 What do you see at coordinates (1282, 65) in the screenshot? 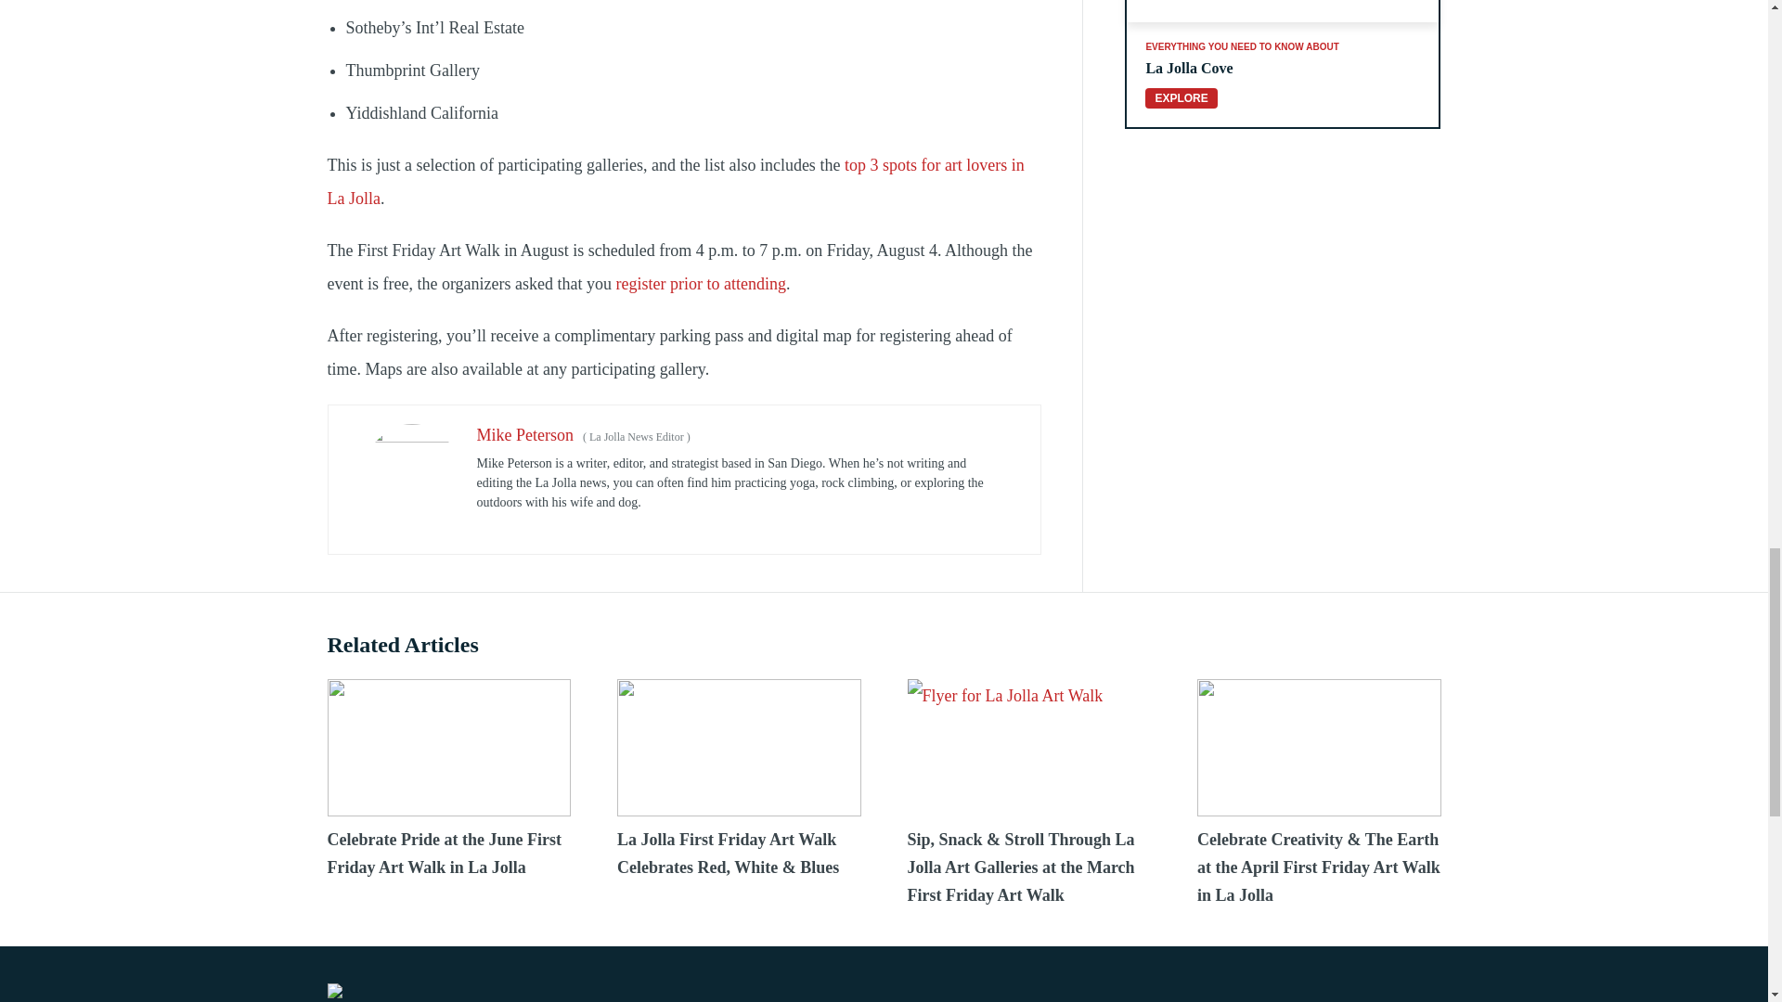
I see `register prior to attending` at bounding box center [1282, 65].